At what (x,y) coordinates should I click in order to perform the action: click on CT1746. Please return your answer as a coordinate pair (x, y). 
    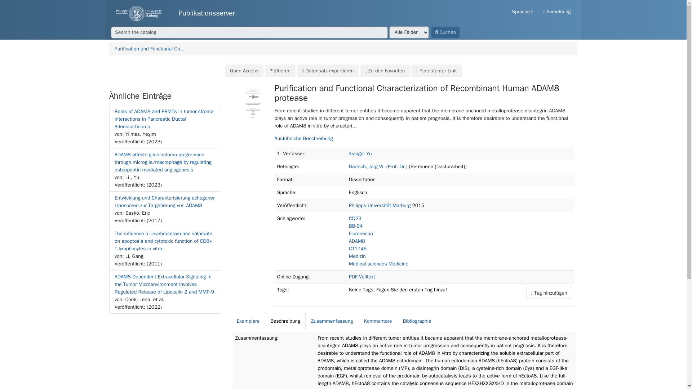
    Looking at the image, I should click on (358, 249).